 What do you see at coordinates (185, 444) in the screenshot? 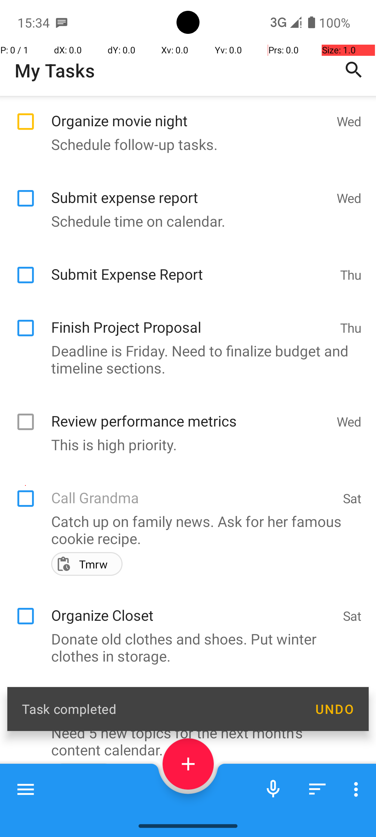
I see `This is high priority.` at bounding box center [185, 444].